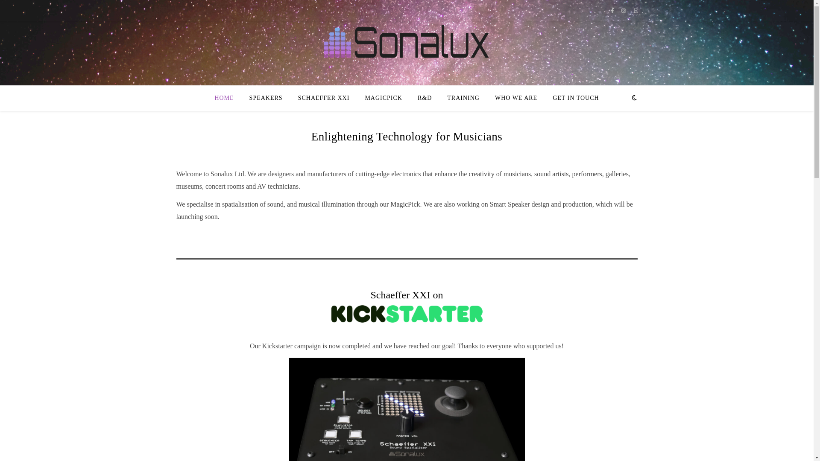 The height and width of the screenshot is (461, 820). I want to click on SPEAKERS, so click(266, 98).